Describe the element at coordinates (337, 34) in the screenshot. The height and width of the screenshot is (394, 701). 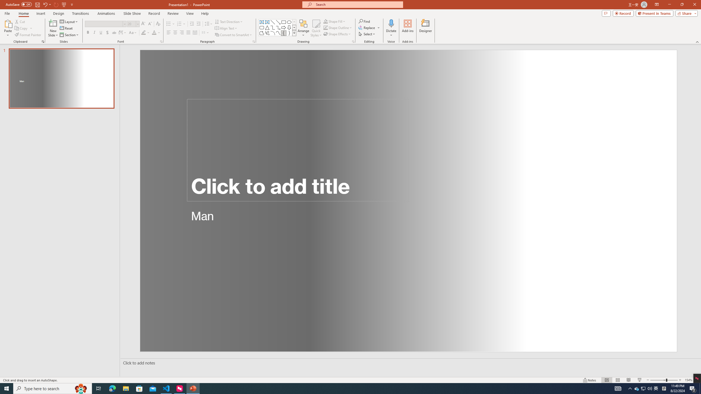
I see `Shape Effects` at that location.